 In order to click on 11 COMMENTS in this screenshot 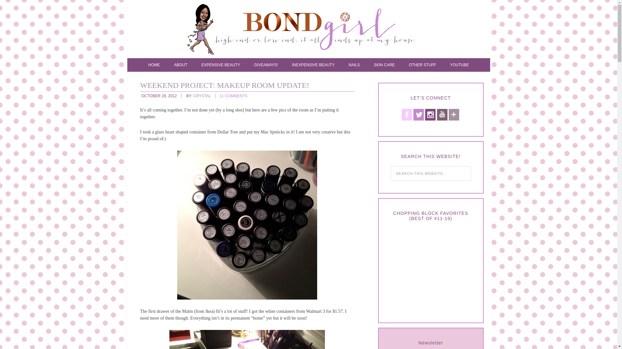, I will do `click(233, 96)`.